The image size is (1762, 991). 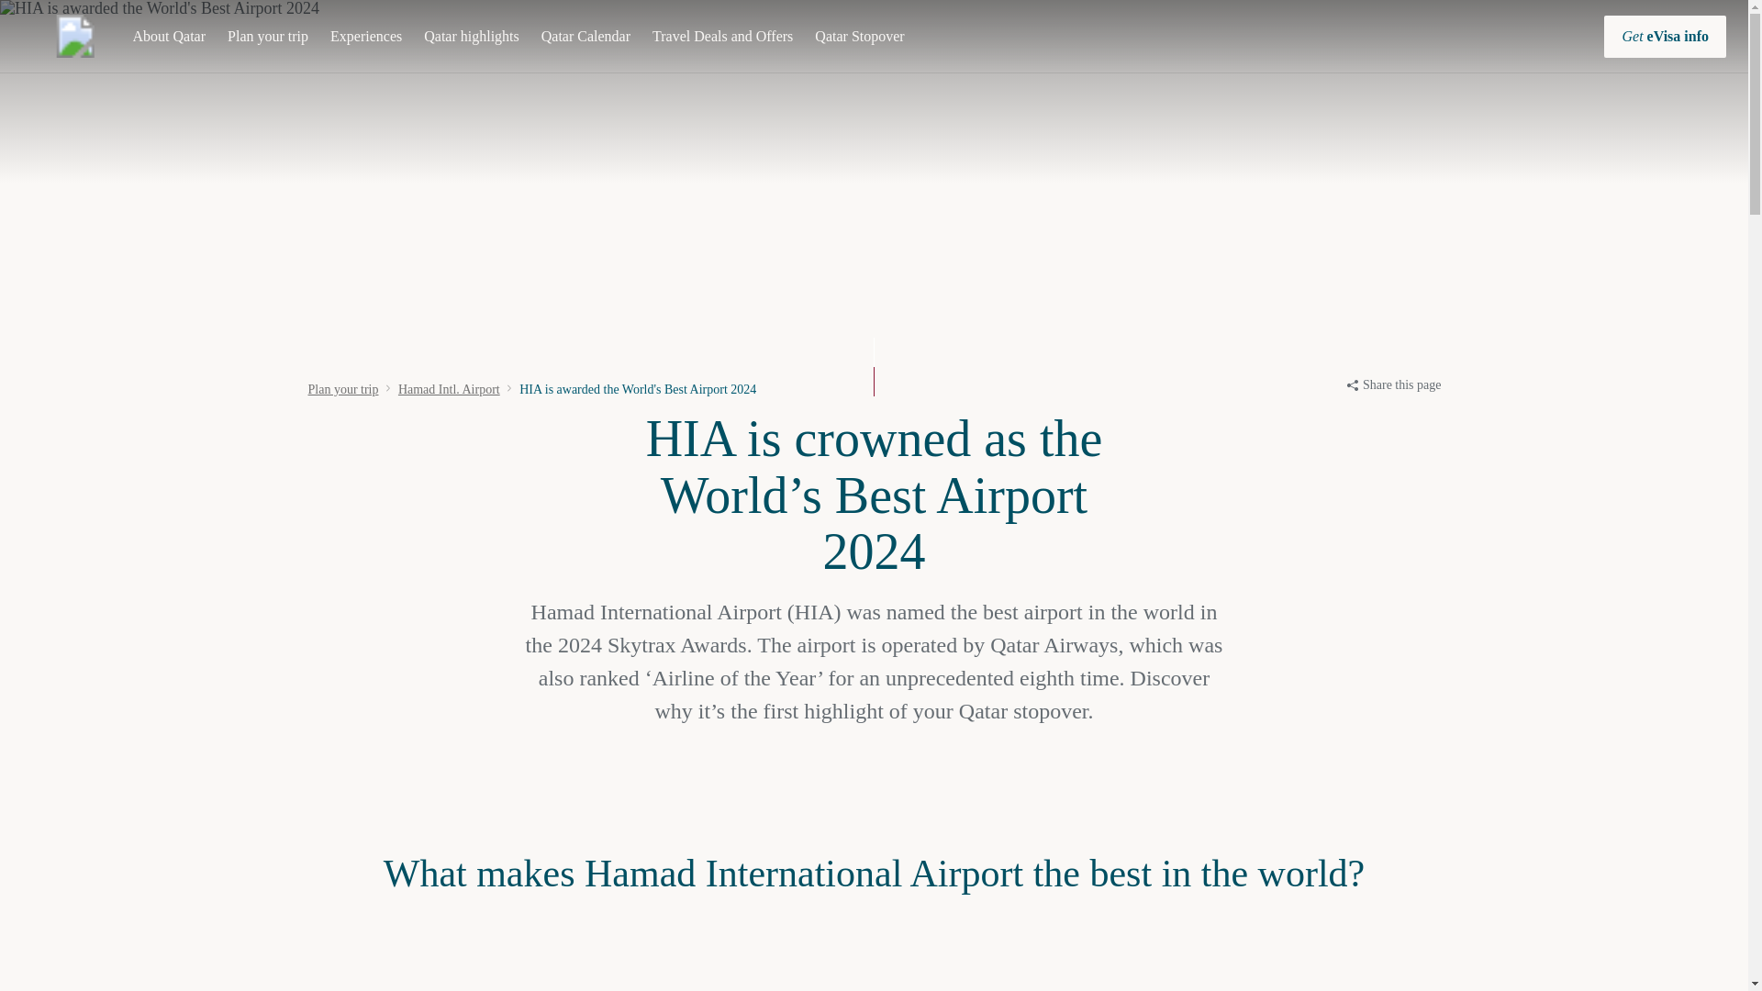 I want to click on VisitQatar Homepage, so click(x=75, y=36).